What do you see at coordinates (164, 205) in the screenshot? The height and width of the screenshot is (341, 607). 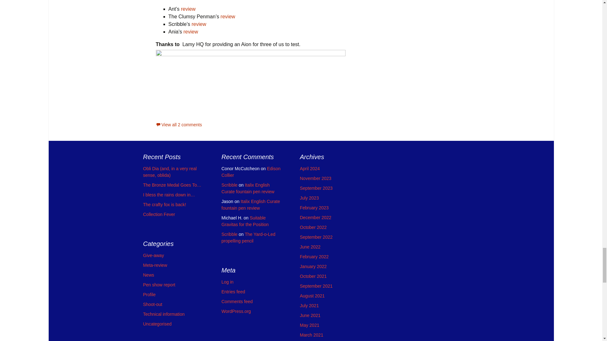 I see `The crafty fox is back!` at bounding box center [164, 205].